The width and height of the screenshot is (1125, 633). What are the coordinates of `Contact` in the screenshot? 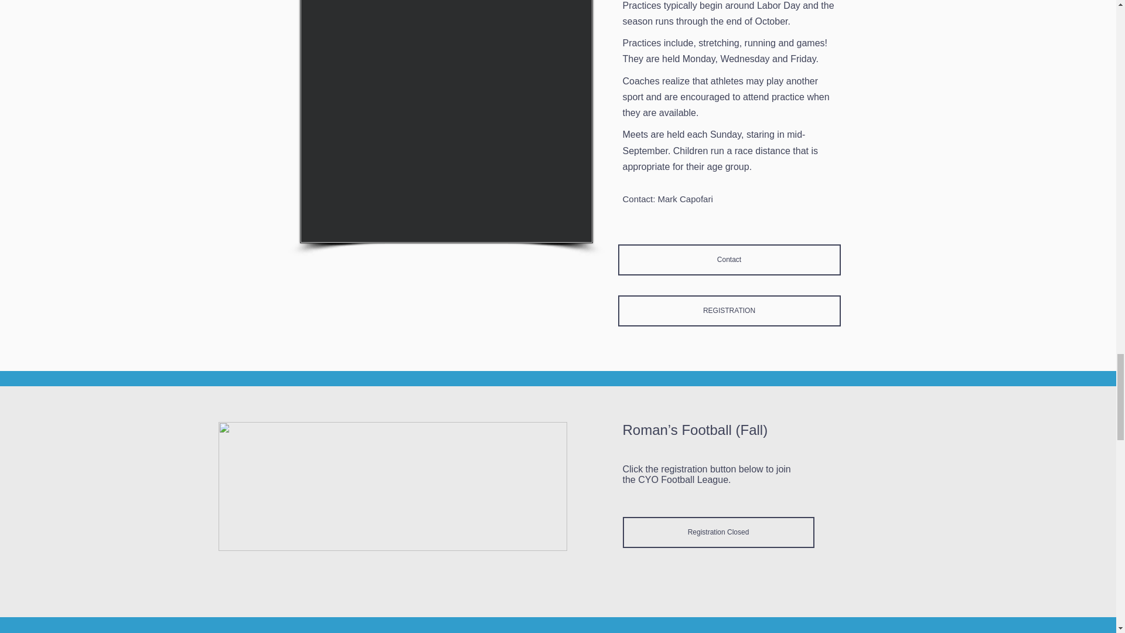 It's located at (729, 259).